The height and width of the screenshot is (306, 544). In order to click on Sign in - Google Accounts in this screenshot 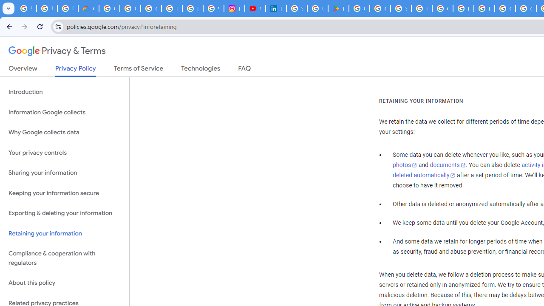, I will do `click(297, 8)`.